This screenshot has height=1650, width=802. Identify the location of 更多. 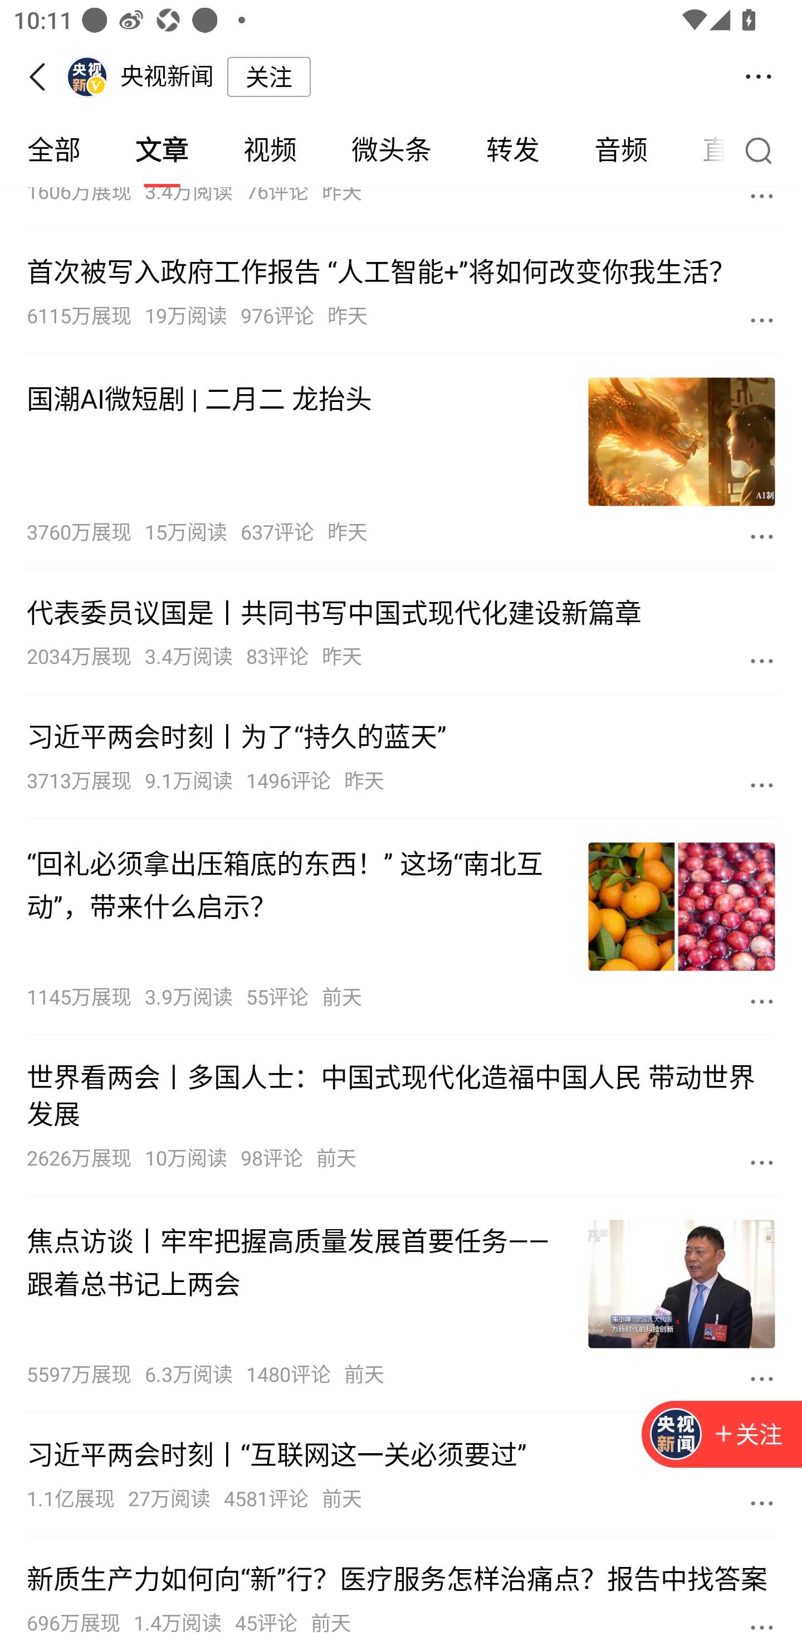
(762, 1378).